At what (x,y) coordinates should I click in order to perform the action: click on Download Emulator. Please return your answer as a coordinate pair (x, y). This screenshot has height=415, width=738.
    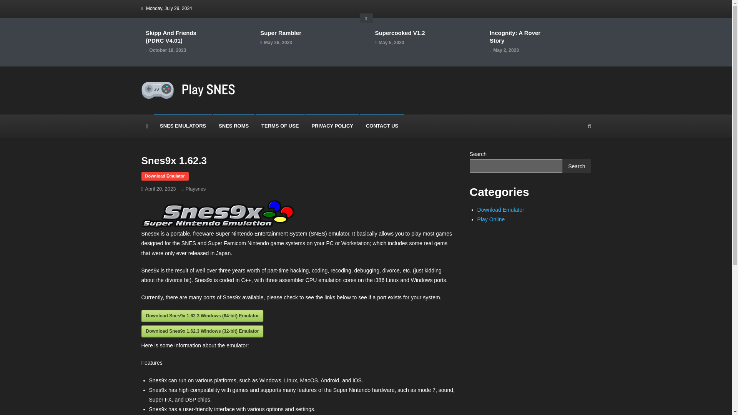
    Looking at the image, I should click on (500, 210).